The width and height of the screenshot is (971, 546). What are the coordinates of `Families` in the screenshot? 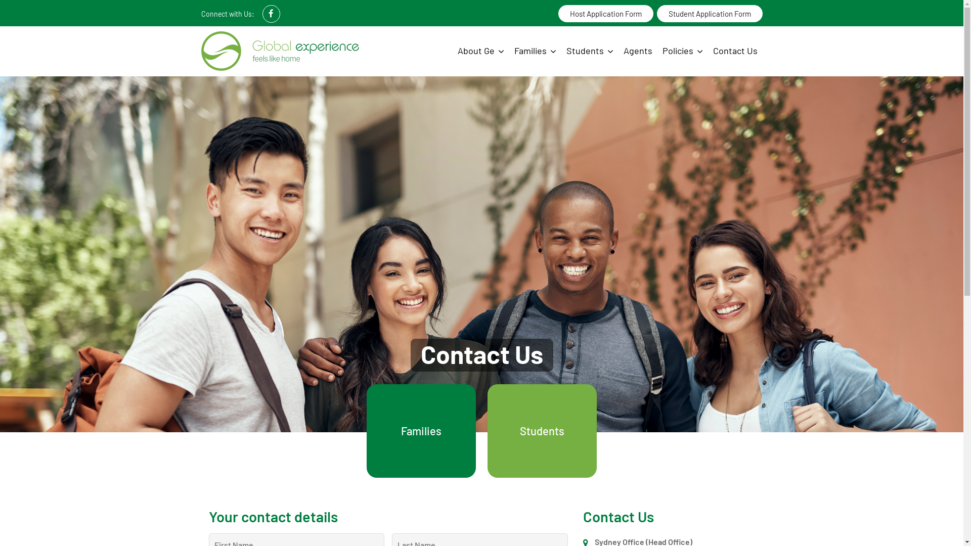 It's located at (535, 52).